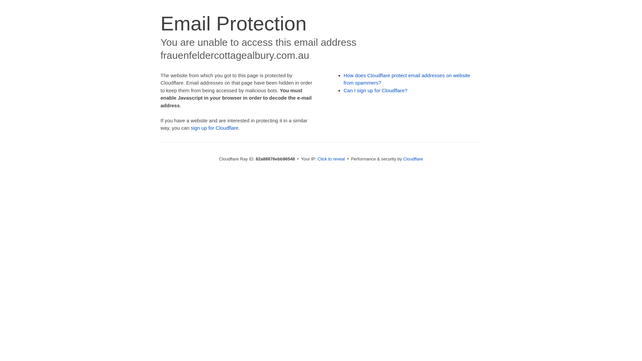  I want to click on Click to reveal, so click(331, 159).